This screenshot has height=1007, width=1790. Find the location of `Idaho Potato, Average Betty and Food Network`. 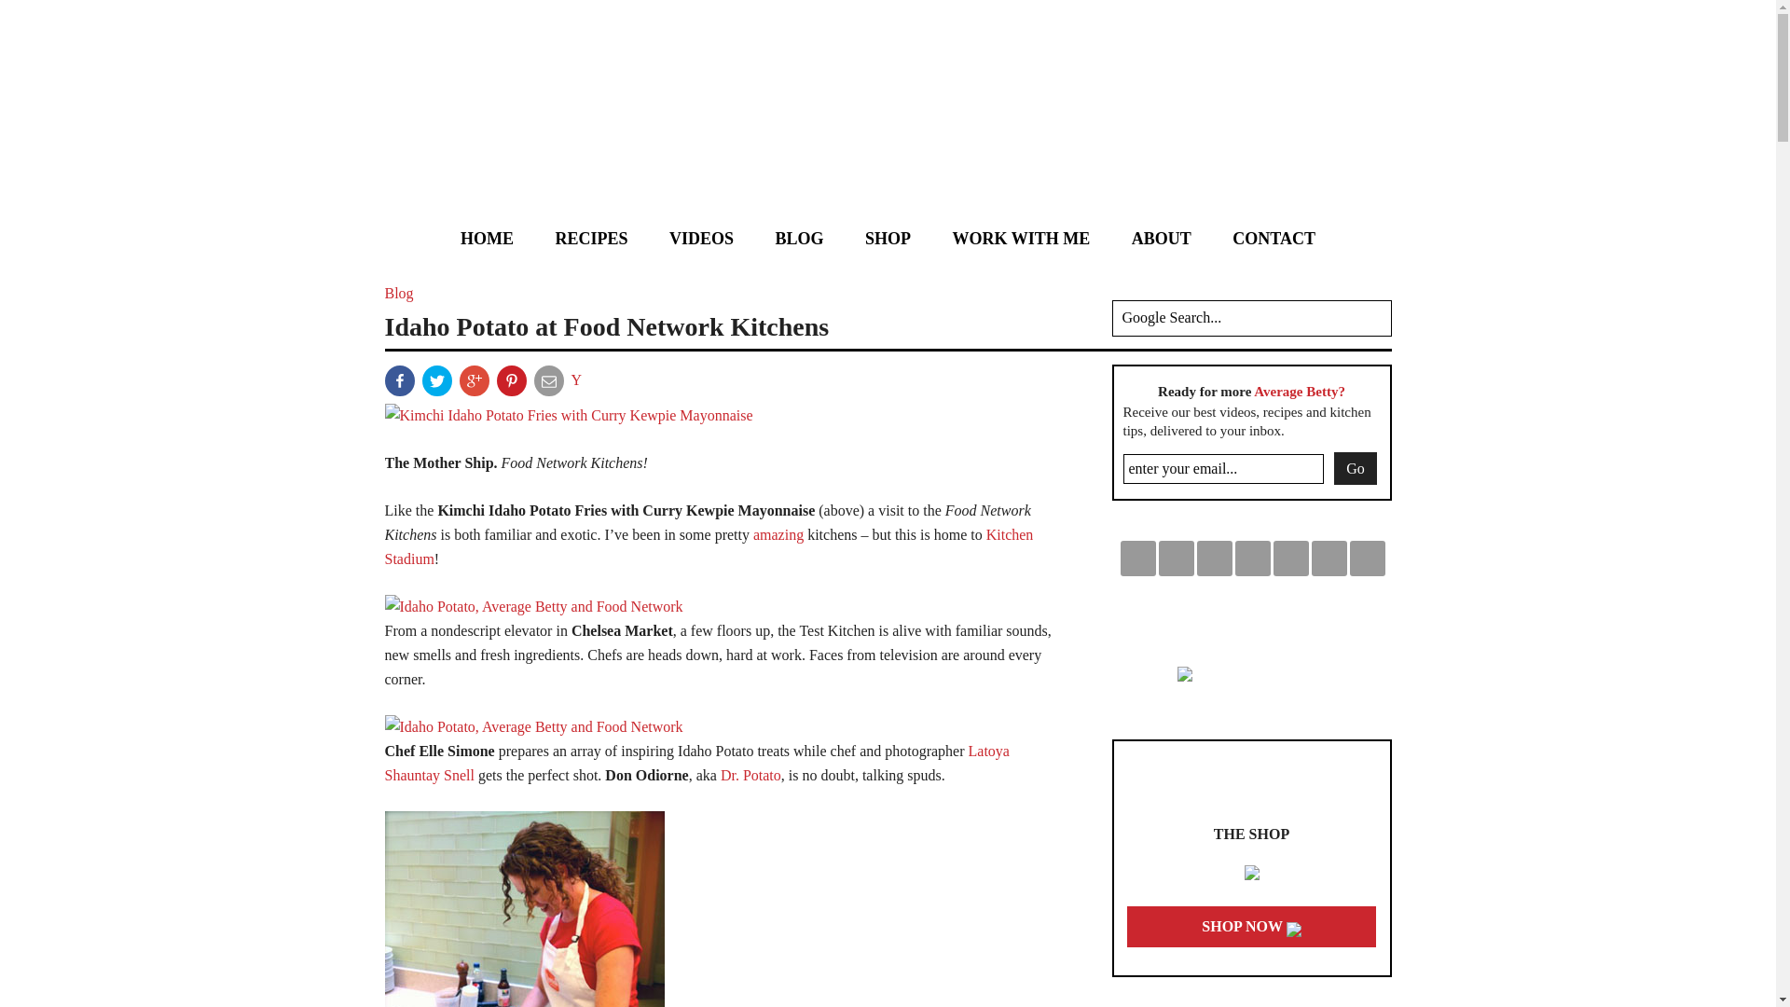

Idaho Potato, Average Betty and Food Network is located at coordinates (533, 606).